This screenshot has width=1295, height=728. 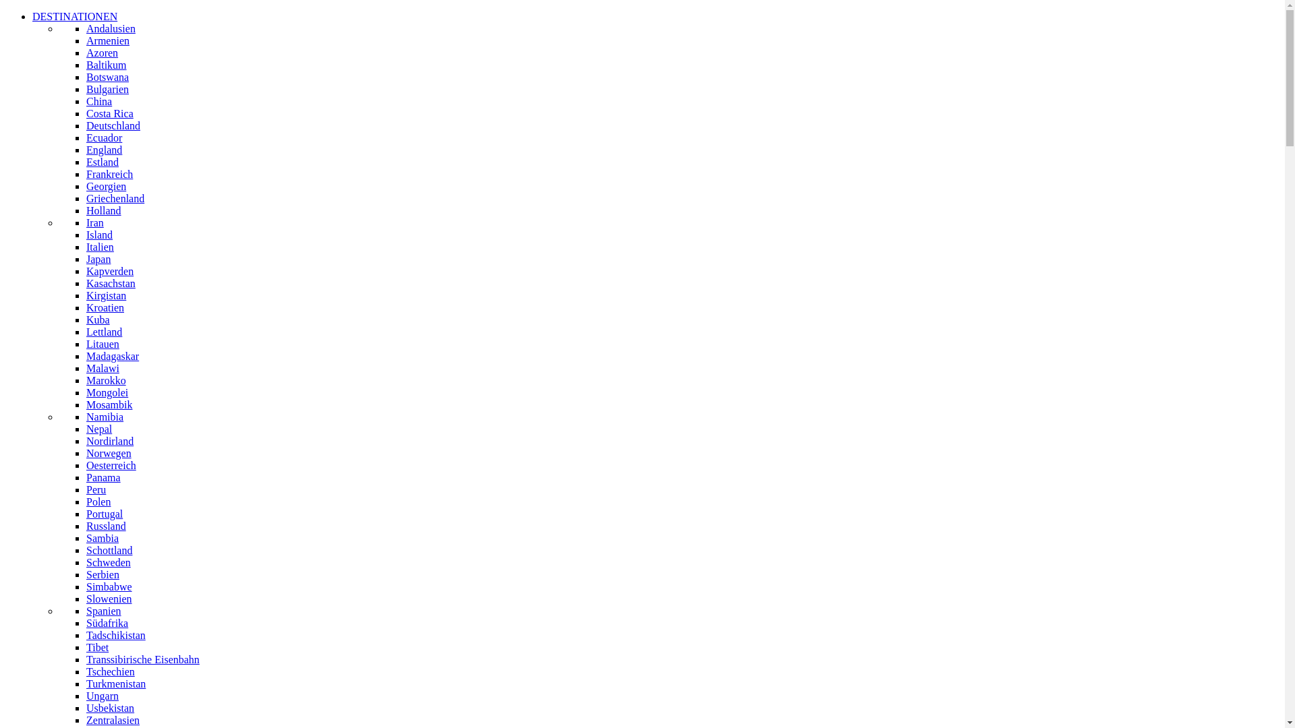 I want to click on DESTINATIONEN, so click(x=75, y=16).